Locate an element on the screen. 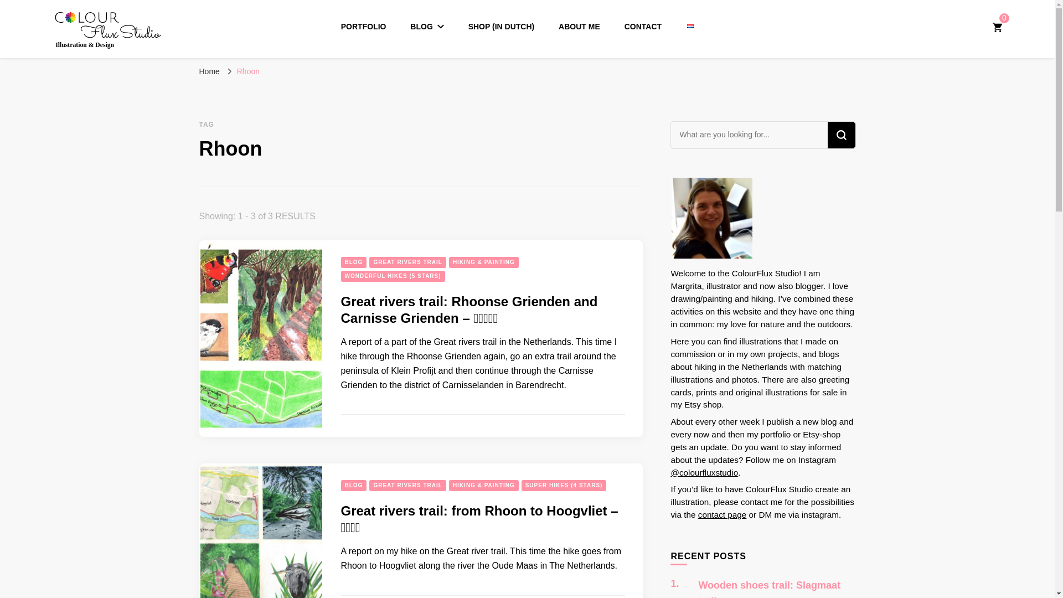 The width and height of the screenshot is (1063, 598). GREAT RIVERS TRAIL is located at coordinates (407, 262).